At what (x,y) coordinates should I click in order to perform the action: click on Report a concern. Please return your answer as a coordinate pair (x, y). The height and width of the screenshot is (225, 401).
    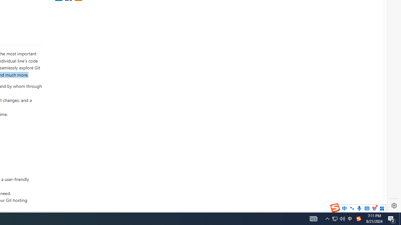
    Looking at the image, I should click on (102, 86).